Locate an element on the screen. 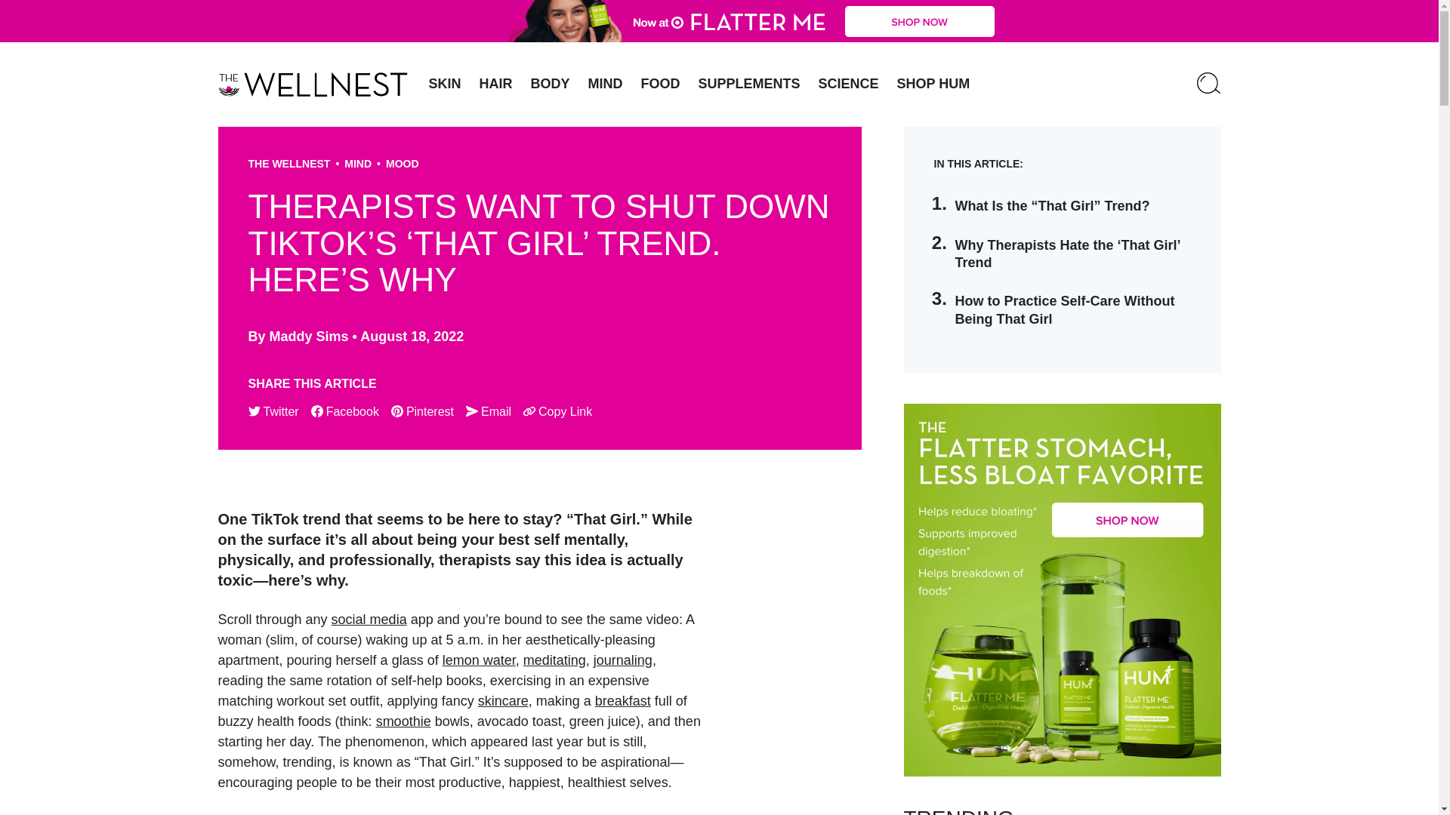 The height and width of the screenshot is (815, 1450). SUPPLEMENTS is located at coordinates (749, 84).